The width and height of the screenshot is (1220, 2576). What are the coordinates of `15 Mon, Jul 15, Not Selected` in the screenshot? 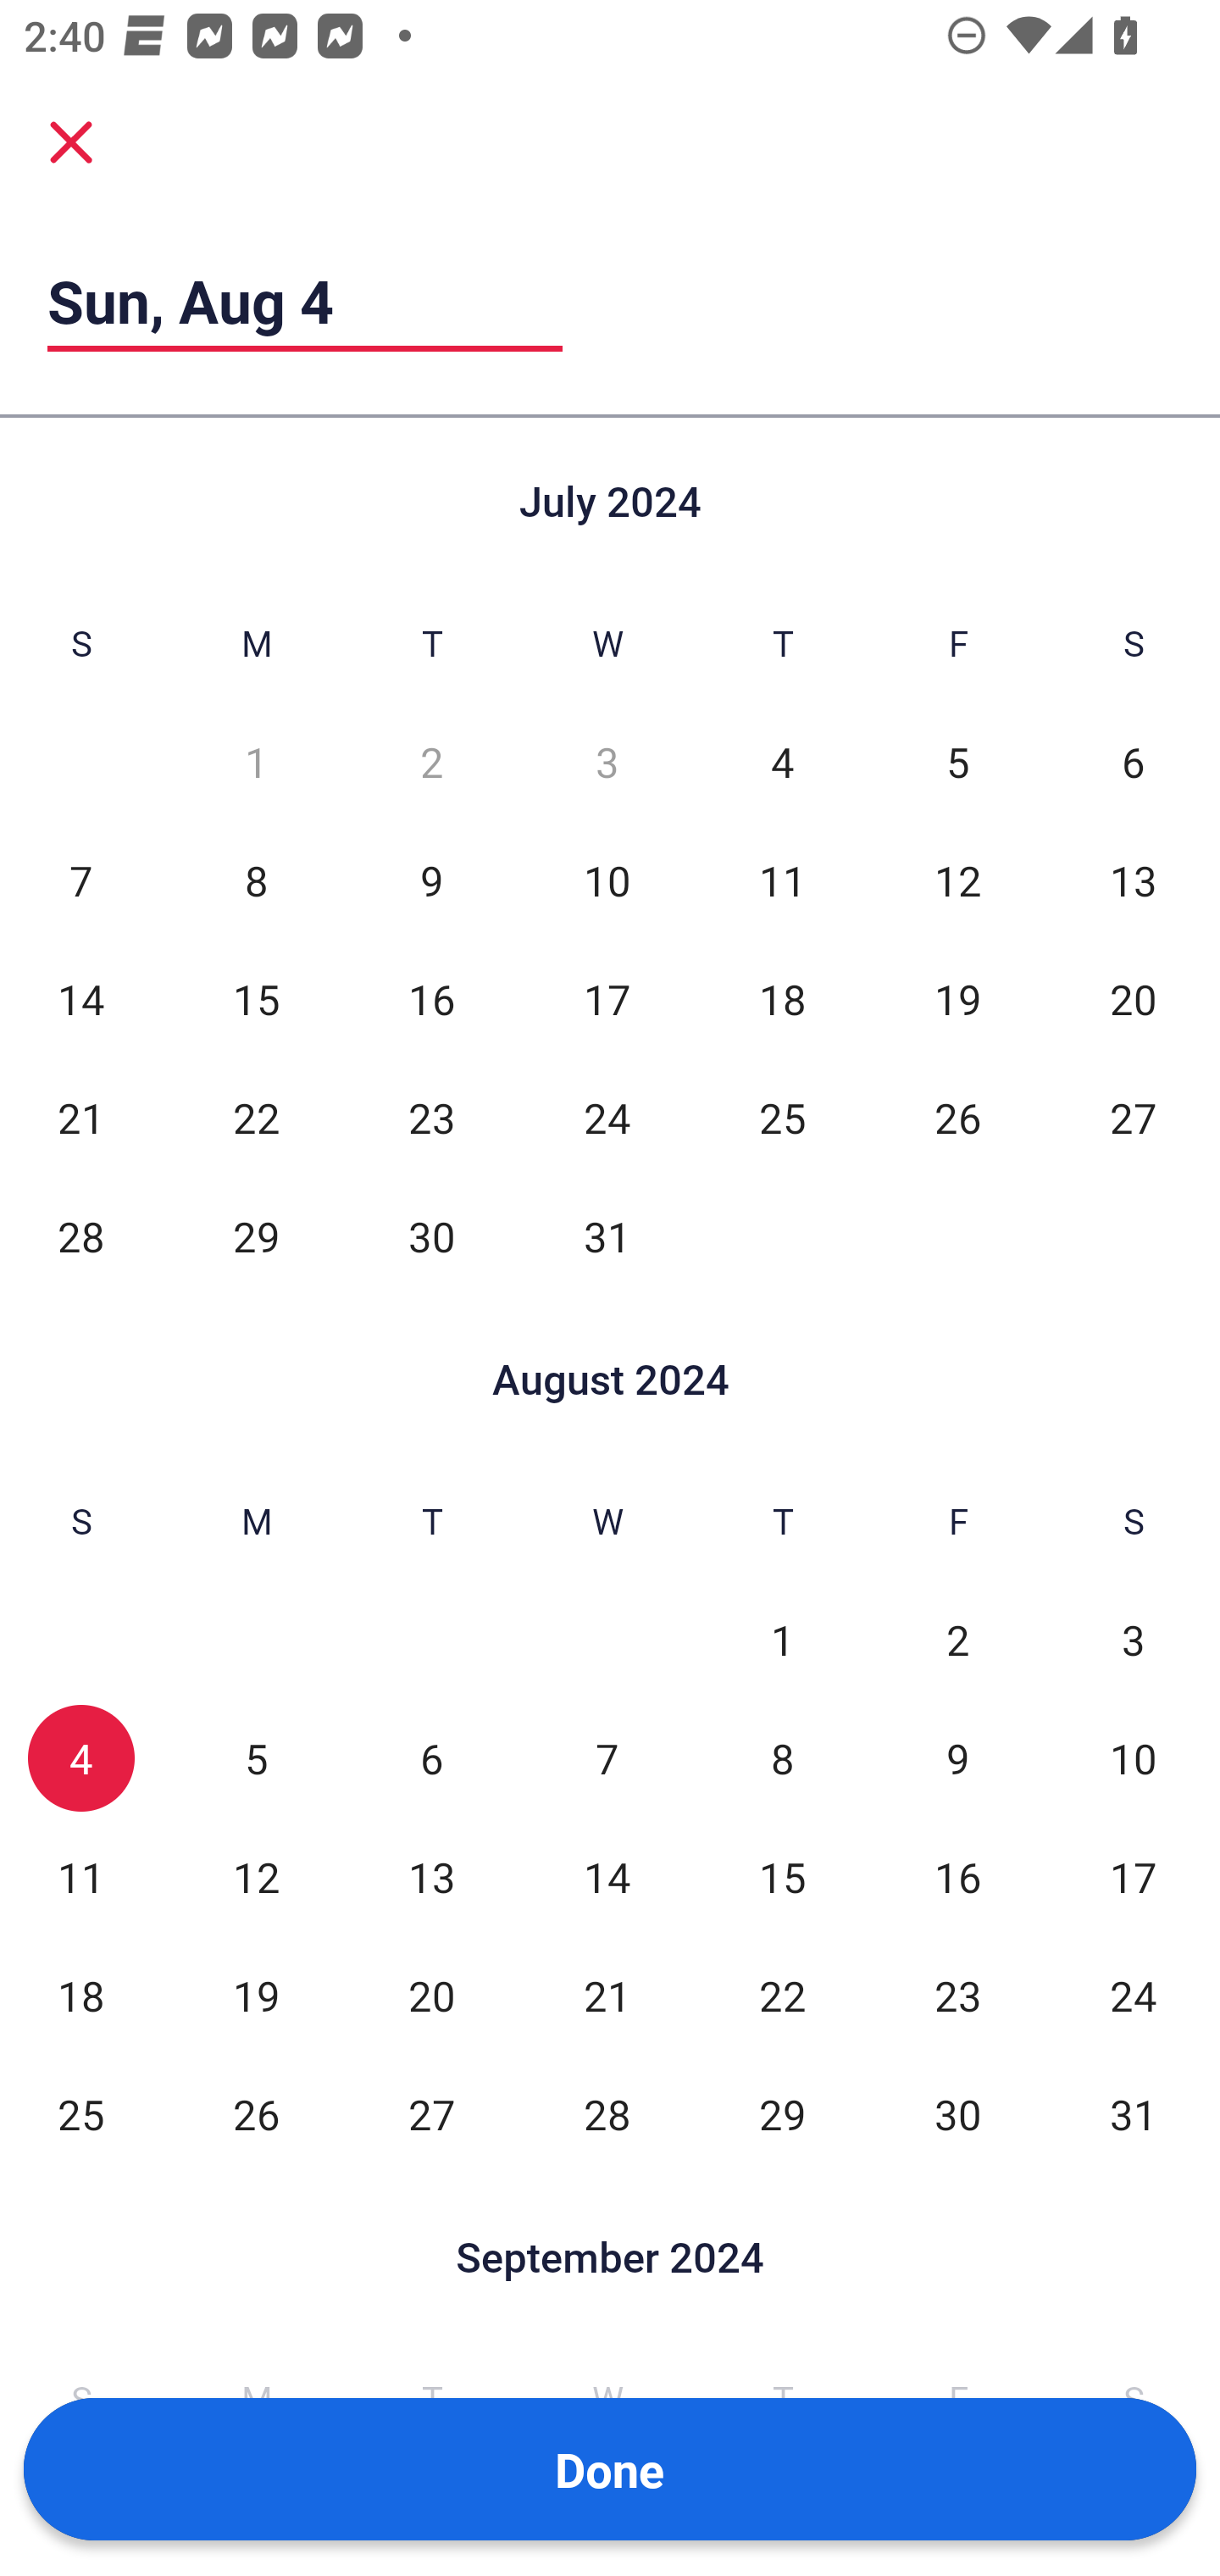 It's located at (256, 999).